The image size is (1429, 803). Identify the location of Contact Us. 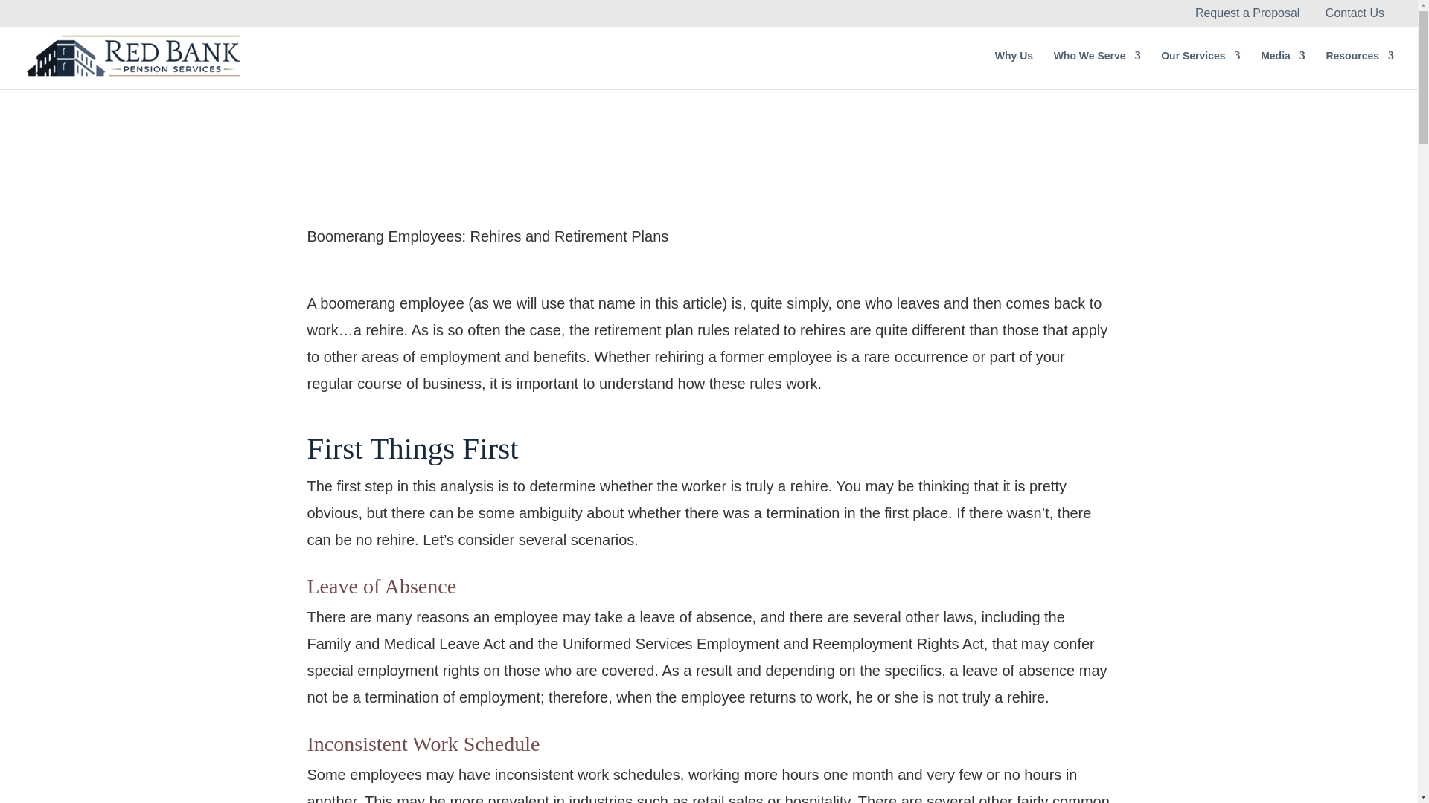
(1355, 13).